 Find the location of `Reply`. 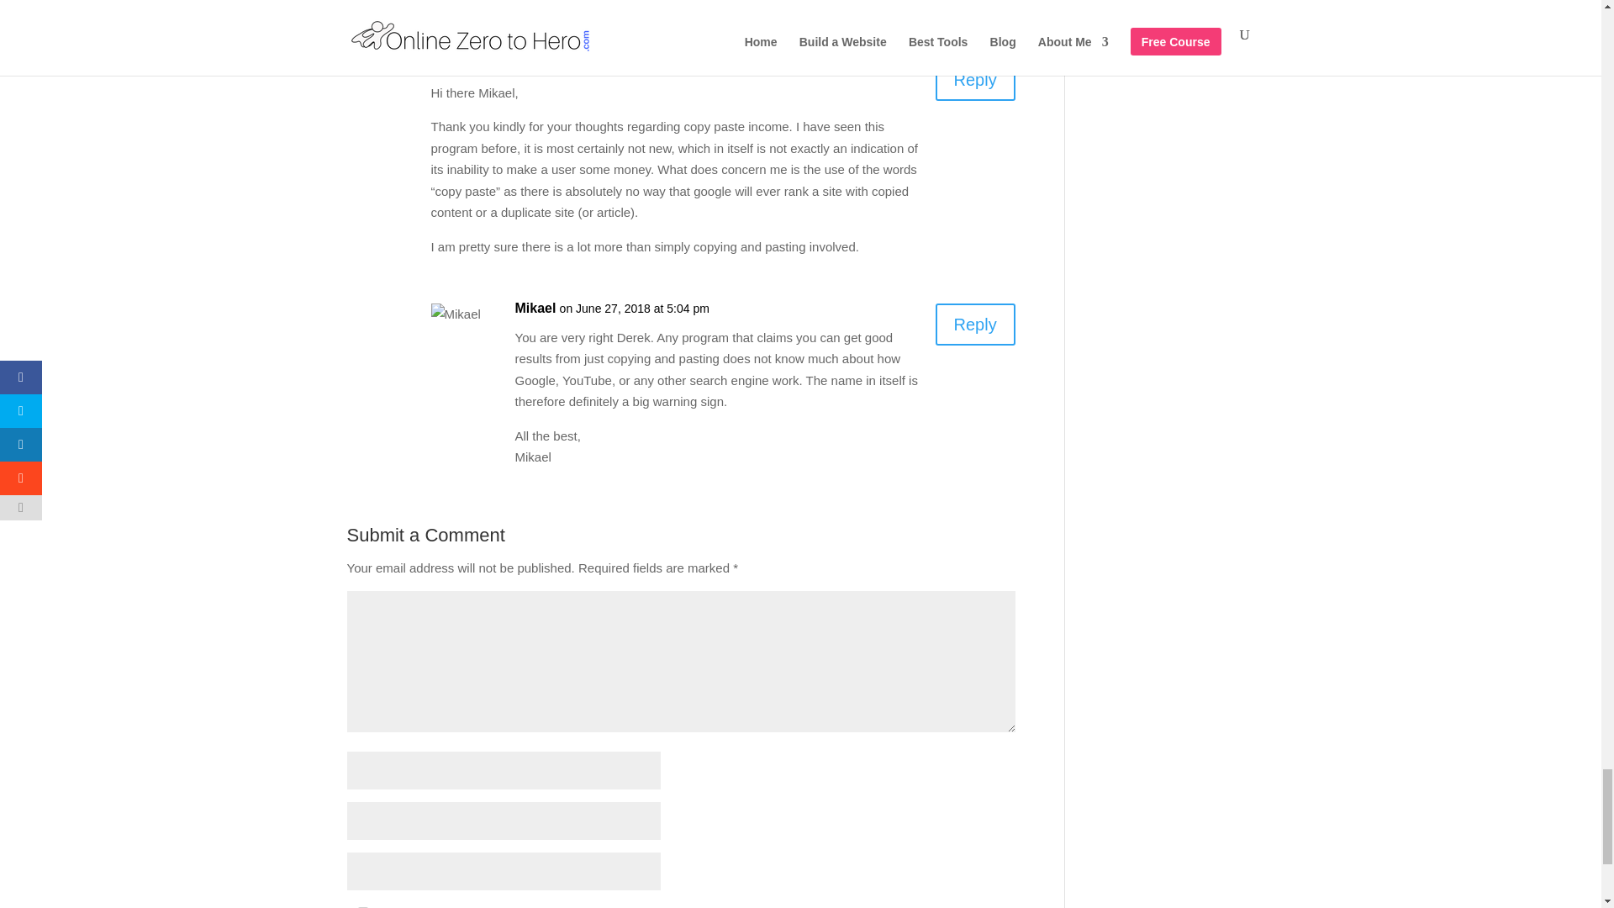

Reply is located at coordinates (975, 79).